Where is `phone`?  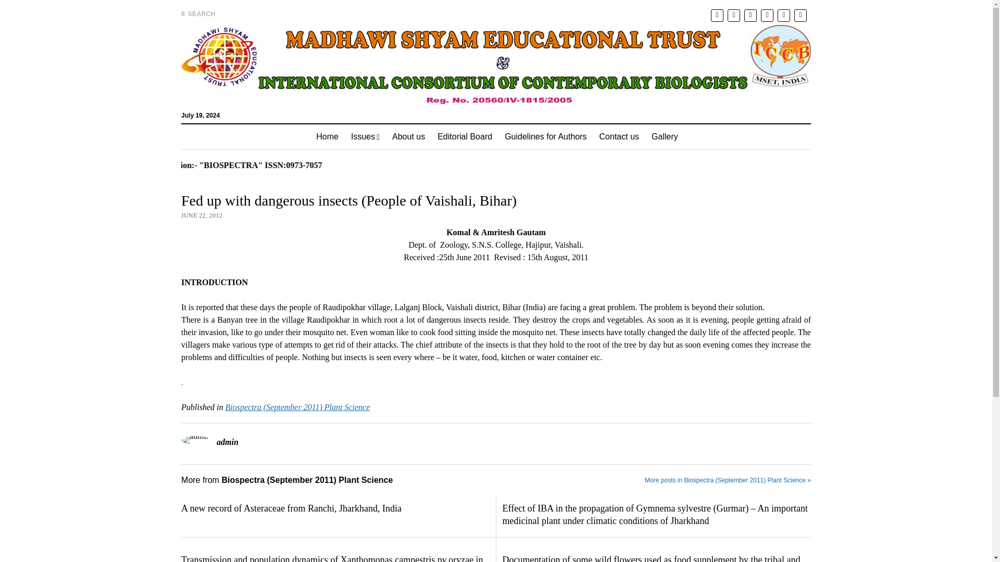 phone is located at coordinates (783, 16).